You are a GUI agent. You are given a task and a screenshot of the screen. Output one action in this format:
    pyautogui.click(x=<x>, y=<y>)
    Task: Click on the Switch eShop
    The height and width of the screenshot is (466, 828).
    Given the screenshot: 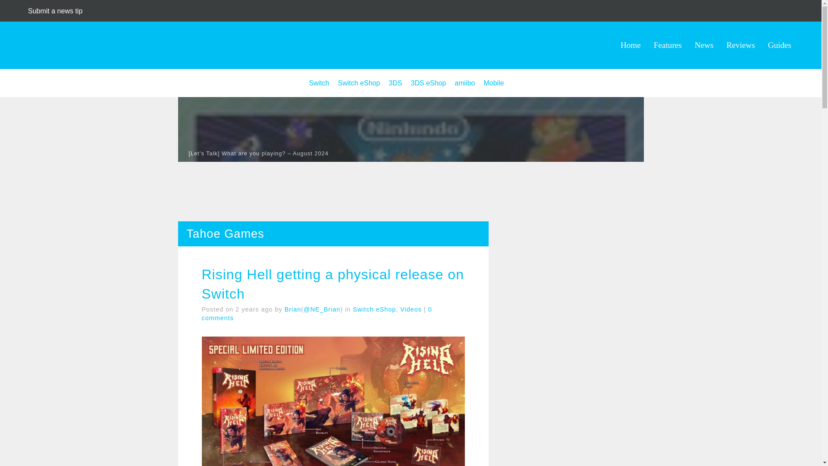 What is the action you would take?
    pyautogui.click(x=359, y=83)
    